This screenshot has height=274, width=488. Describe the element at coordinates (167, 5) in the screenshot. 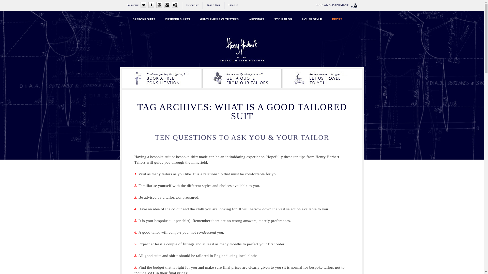

I see `Google Plus` at that location.